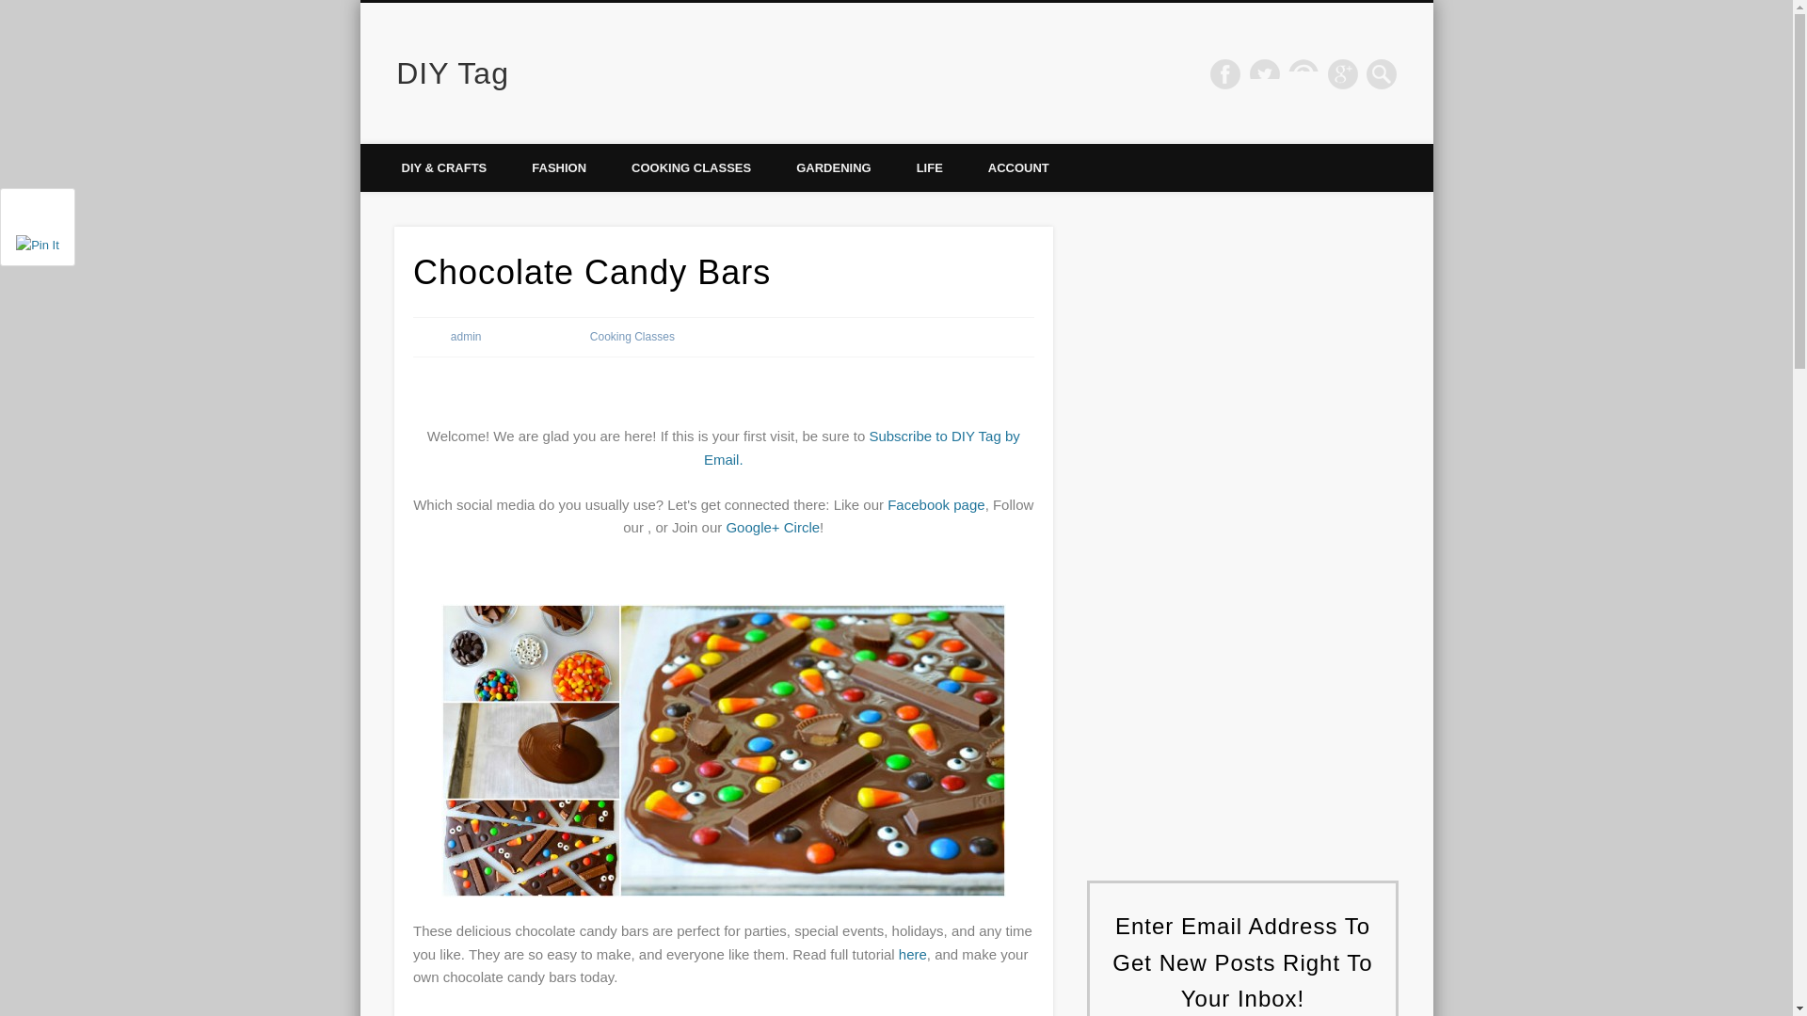 The image size is (1807, 1016). Describe the element at coordinates (1265, 73) in the screenshot. I see `Twitter` at that location.